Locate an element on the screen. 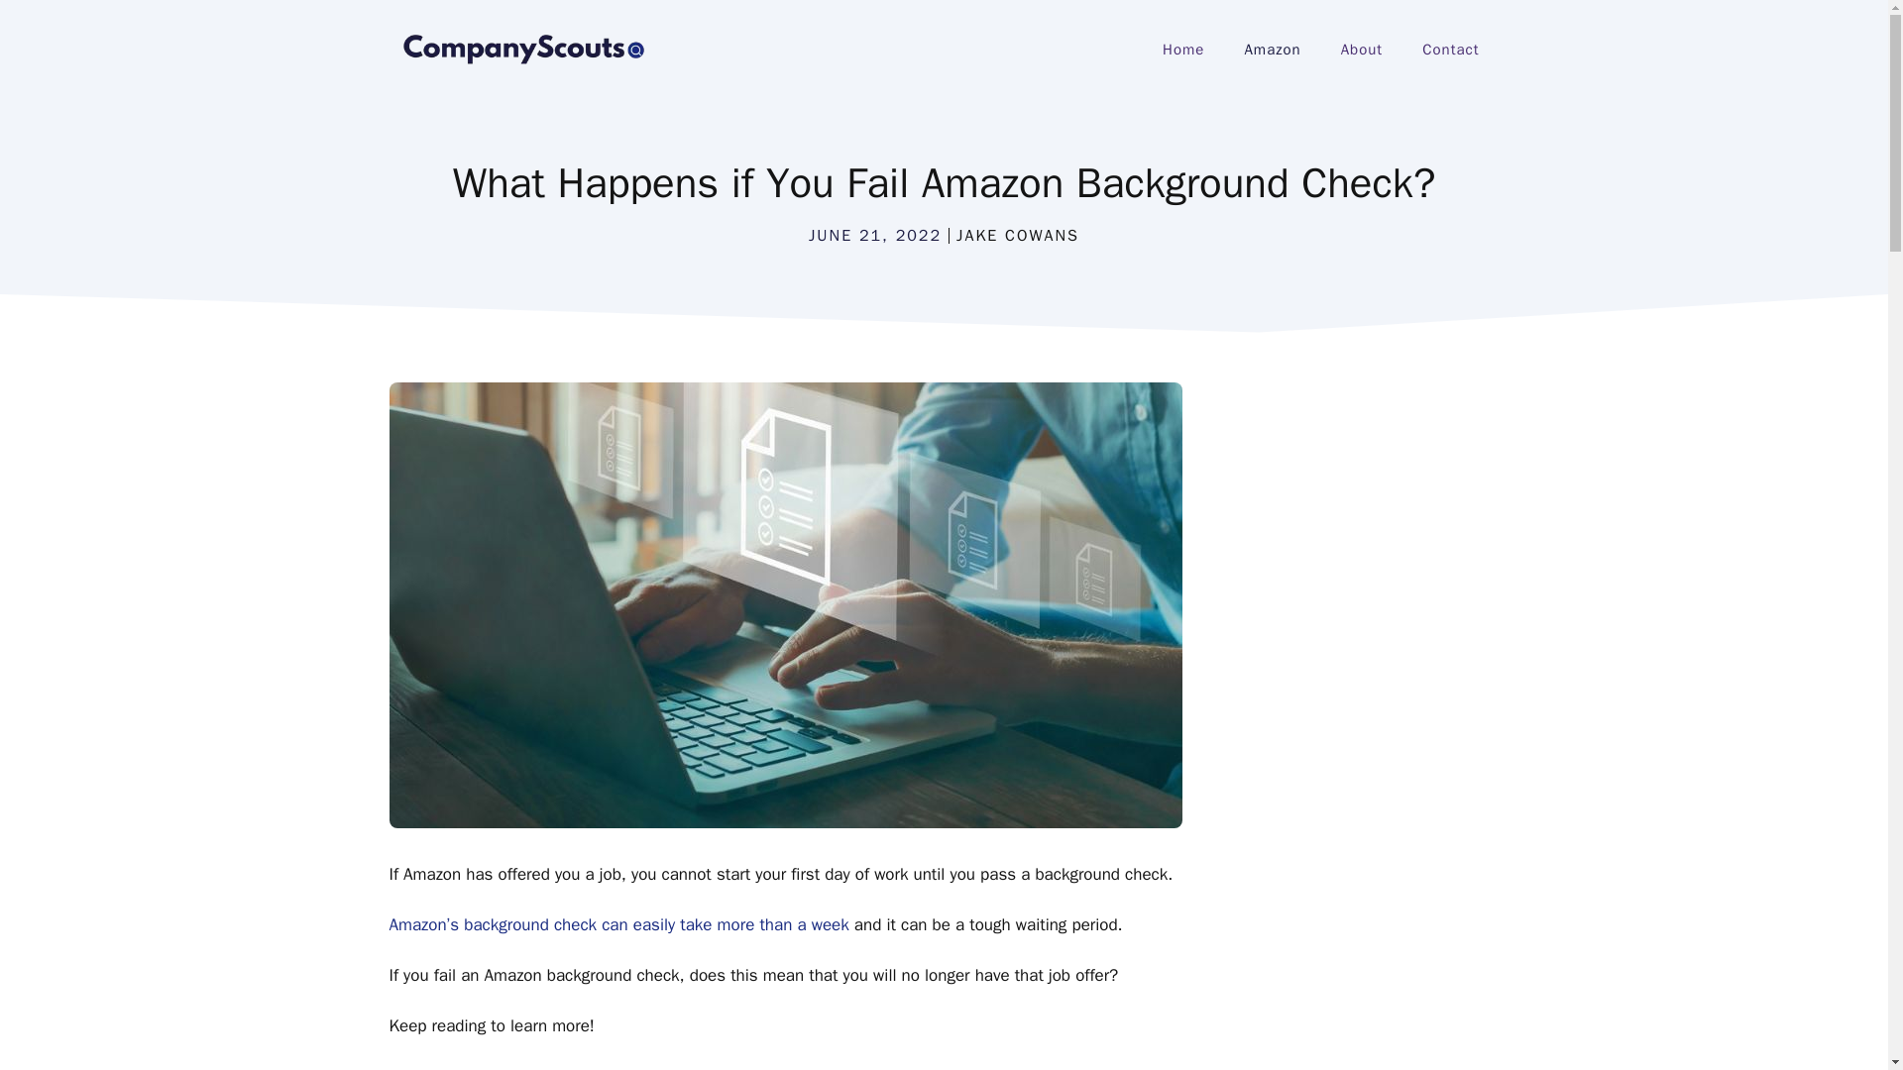 The image size is (1903, 1070). Contact is located at coordinates (1451, 50).